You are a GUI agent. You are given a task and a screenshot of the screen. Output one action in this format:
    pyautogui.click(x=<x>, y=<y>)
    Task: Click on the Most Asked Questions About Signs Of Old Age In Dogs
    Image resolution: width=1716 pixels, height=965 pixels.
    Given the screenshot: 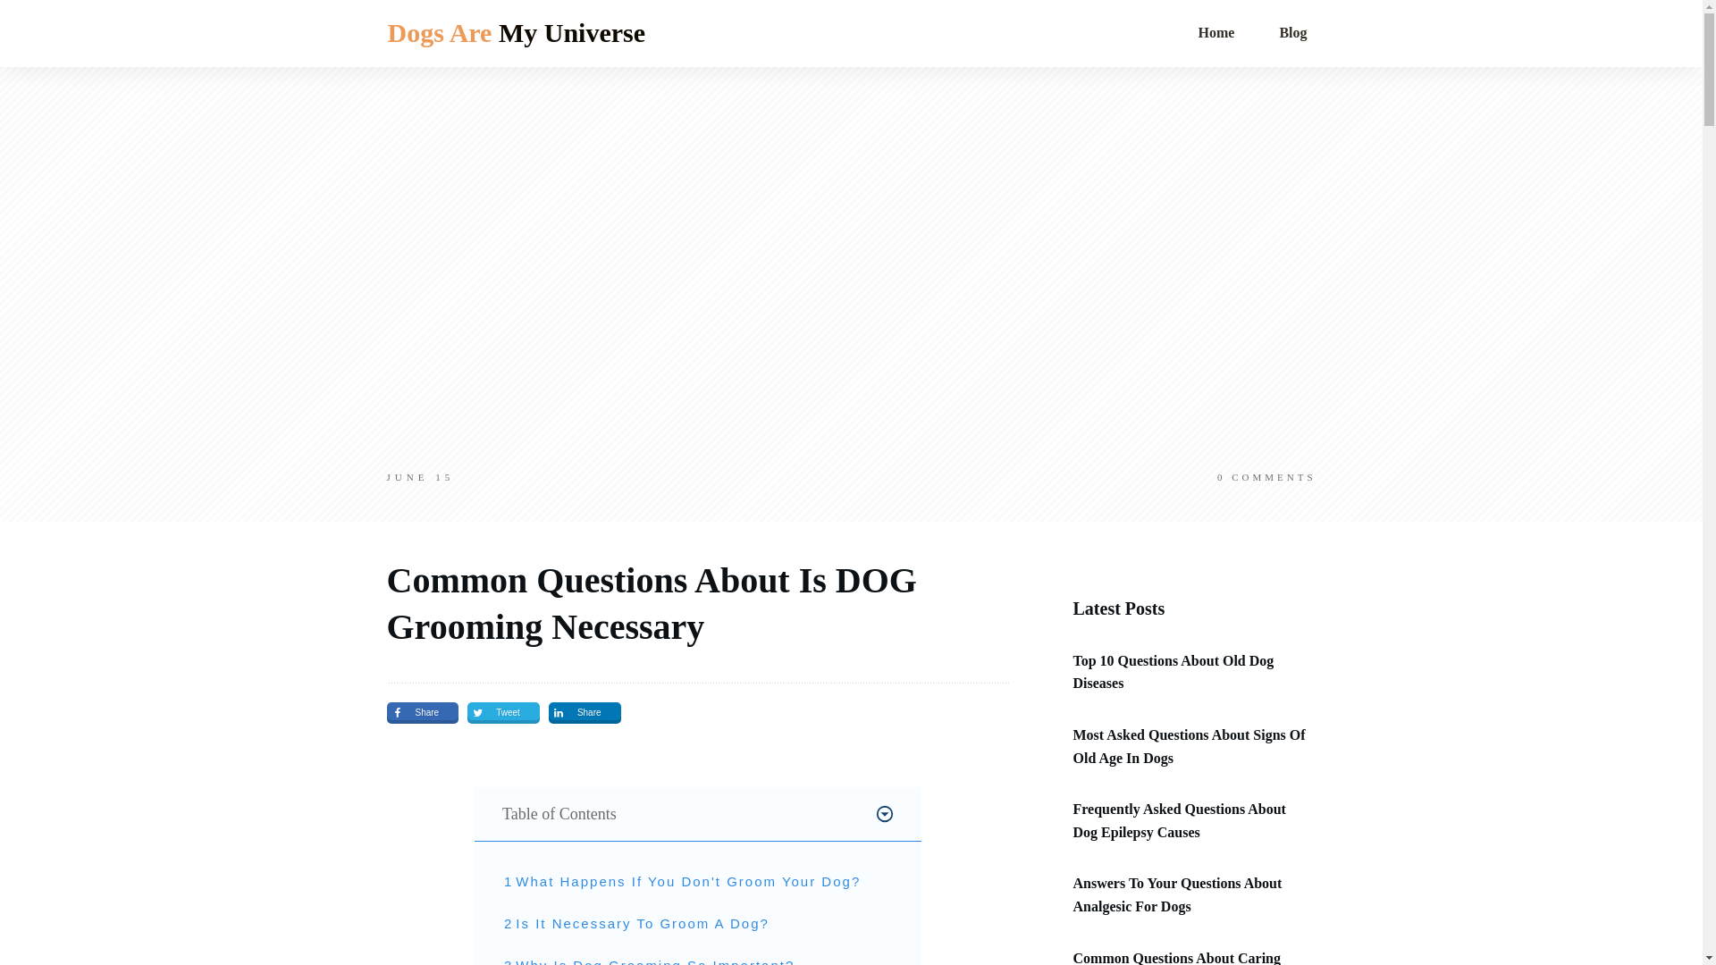 What is the action you would take?
    pyautogui.click(x=1189, y=747)
    